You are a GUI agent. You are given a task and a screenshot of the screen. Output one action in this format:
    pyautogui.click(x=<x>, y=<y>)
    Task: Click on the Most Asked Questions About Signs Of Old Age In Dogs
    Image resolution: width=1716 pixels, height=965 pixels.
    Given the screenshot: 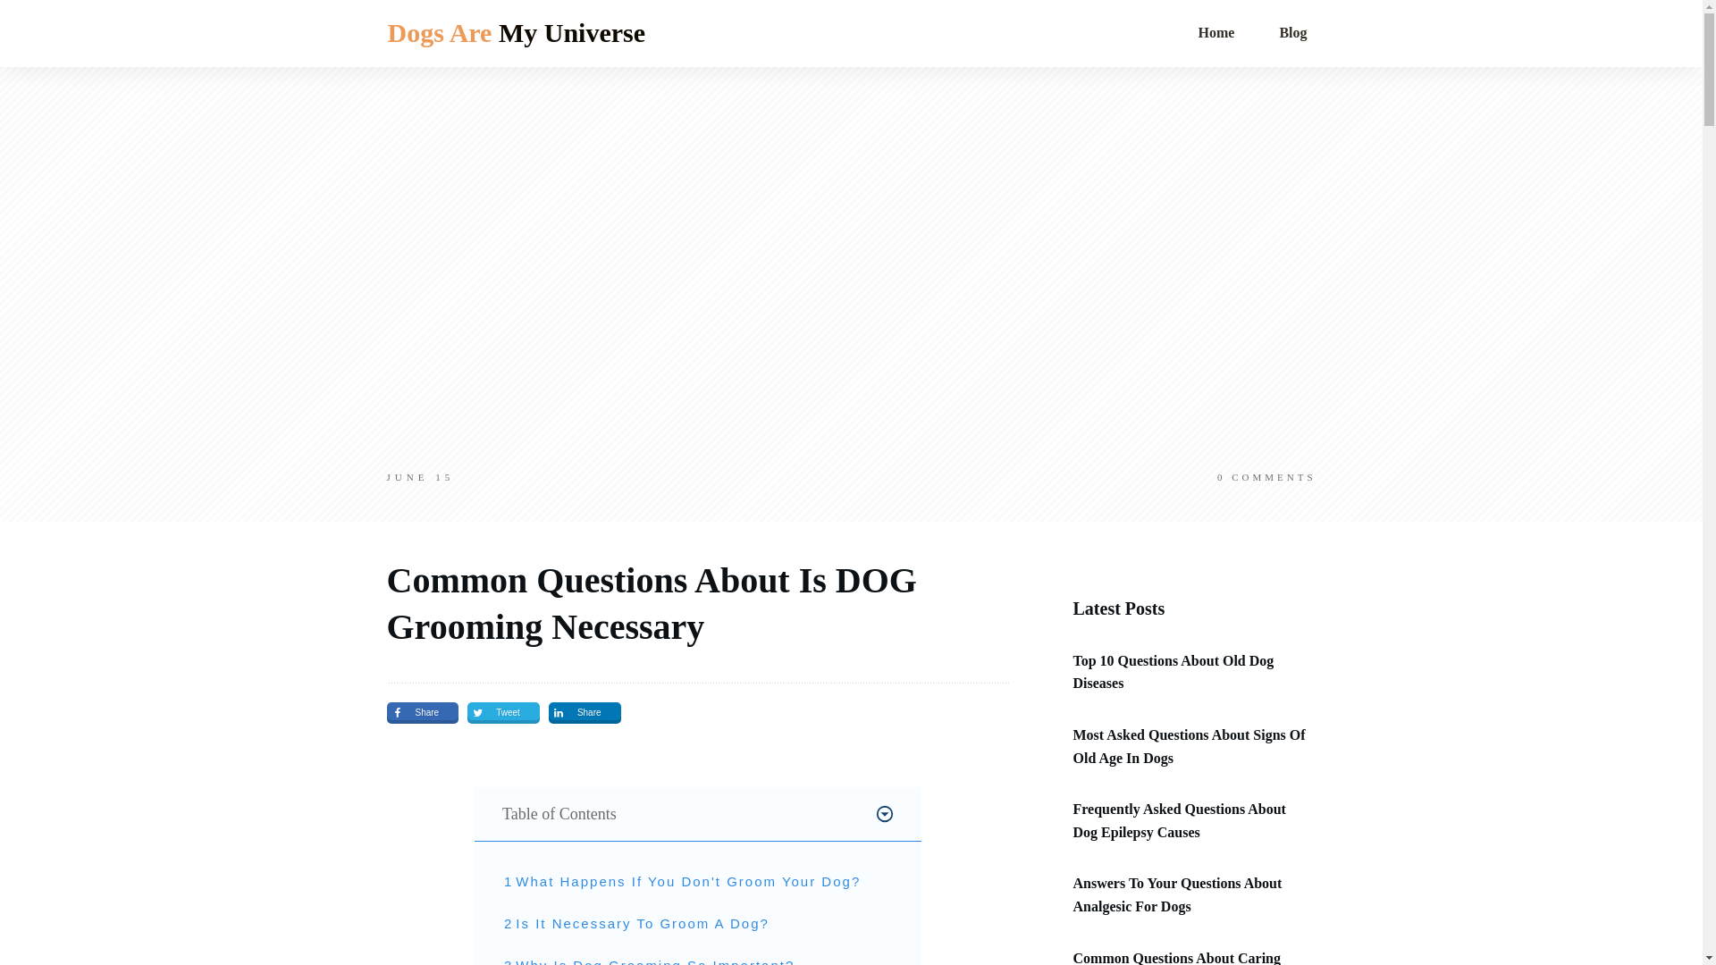 What is the action you would take?
    pyautogui.click(x=1189, y=747)
    